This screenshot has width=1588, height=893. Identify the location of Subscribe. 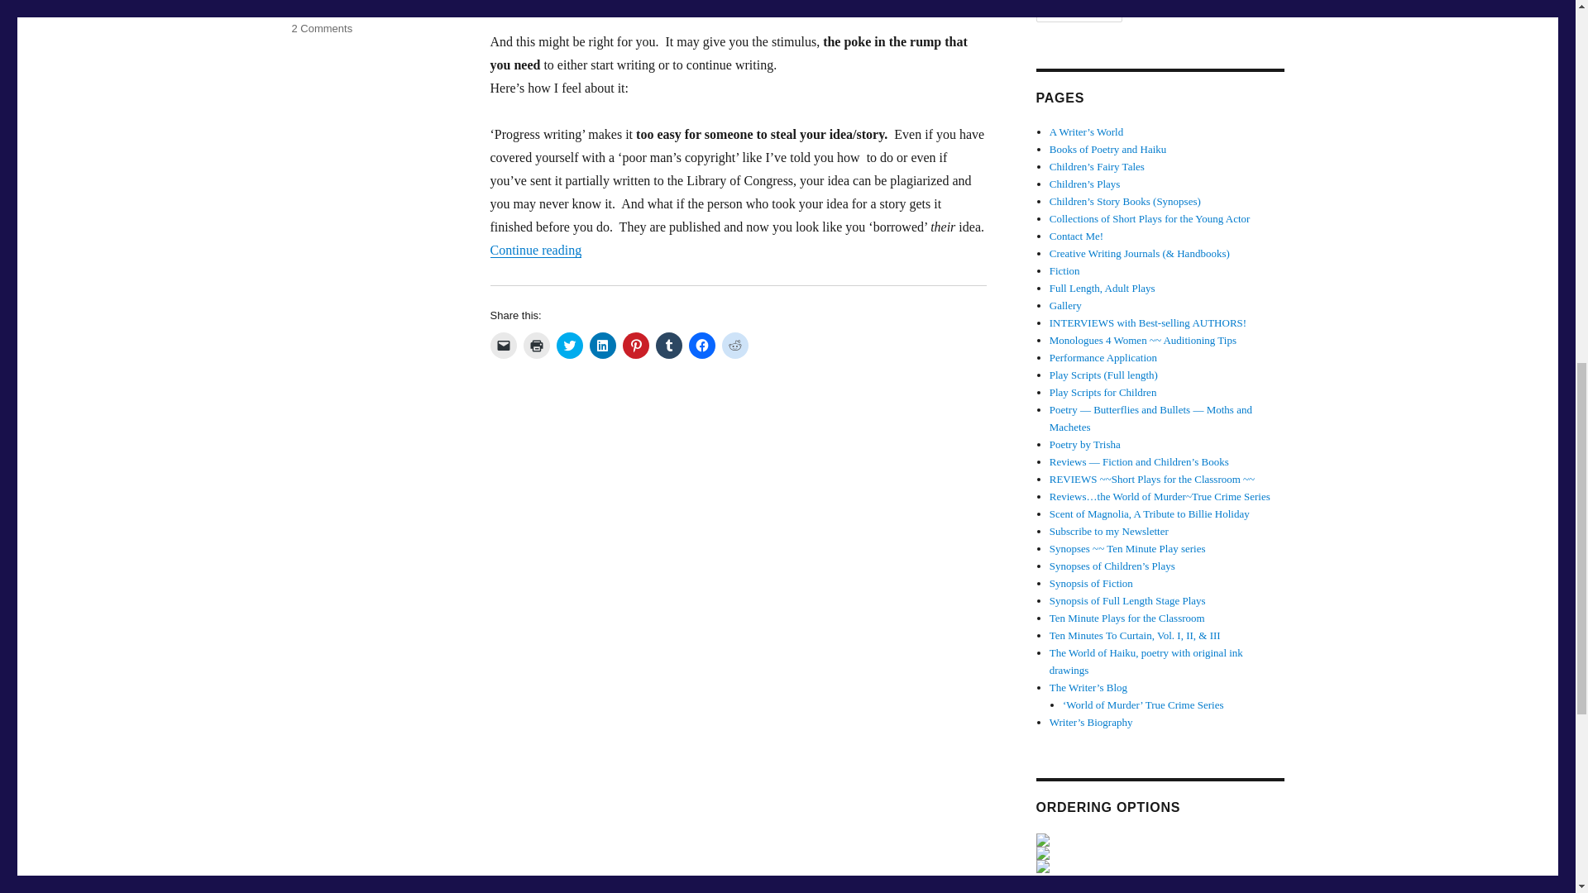
(1079, 12).